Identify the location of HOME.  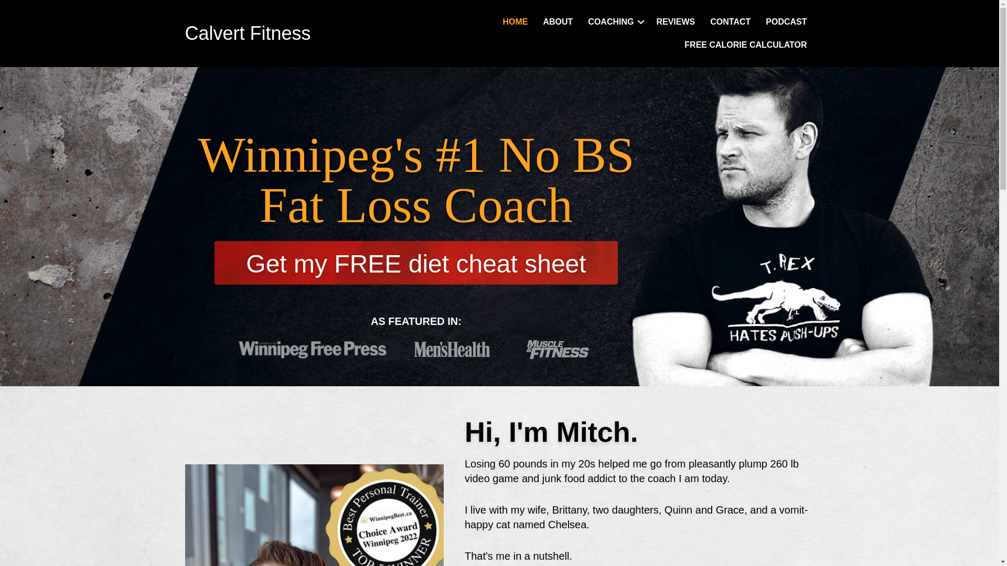
(515, 22).